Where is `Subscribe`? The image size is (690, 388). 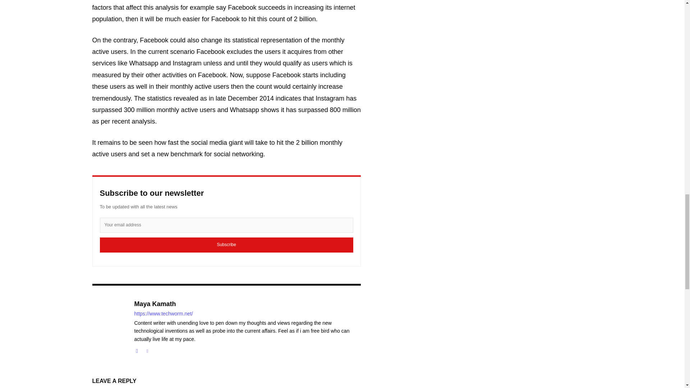 Subscribe is located at coordinates (226, 245).